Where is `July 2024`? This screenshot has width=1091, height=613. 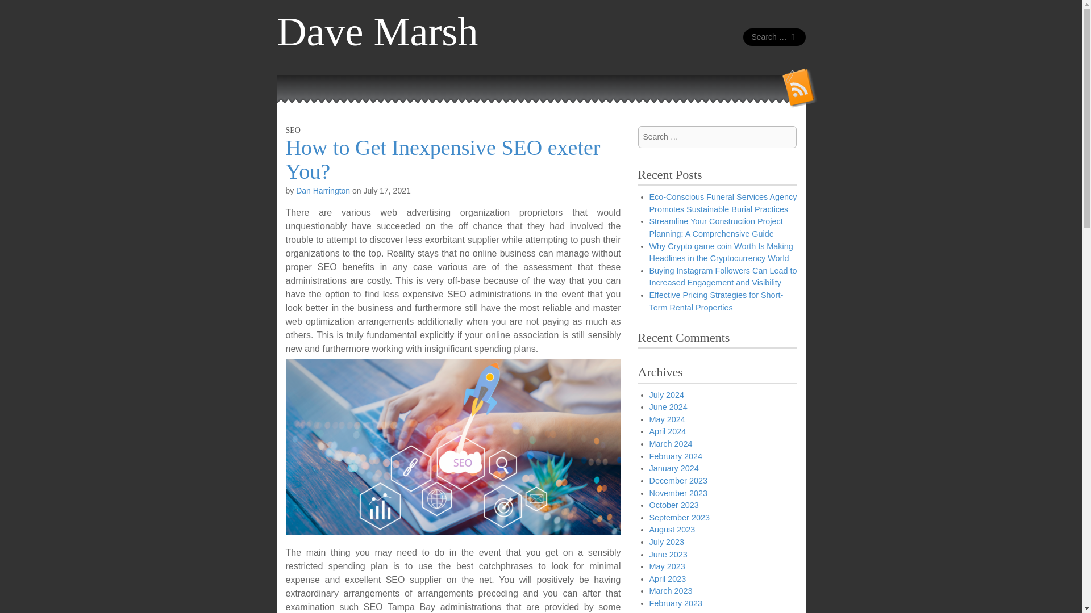
July 2024 is located at coordinates (666, 395).